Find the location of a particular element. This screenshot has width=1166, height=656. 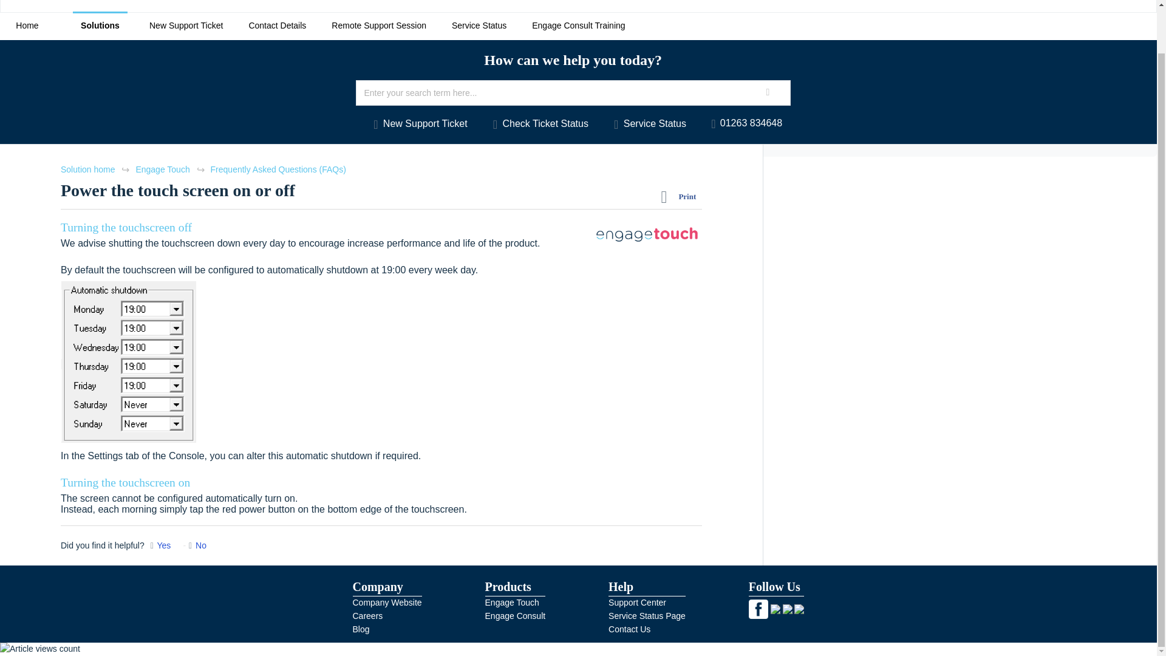

New Support Ticket is located at coordinates (418, 124).